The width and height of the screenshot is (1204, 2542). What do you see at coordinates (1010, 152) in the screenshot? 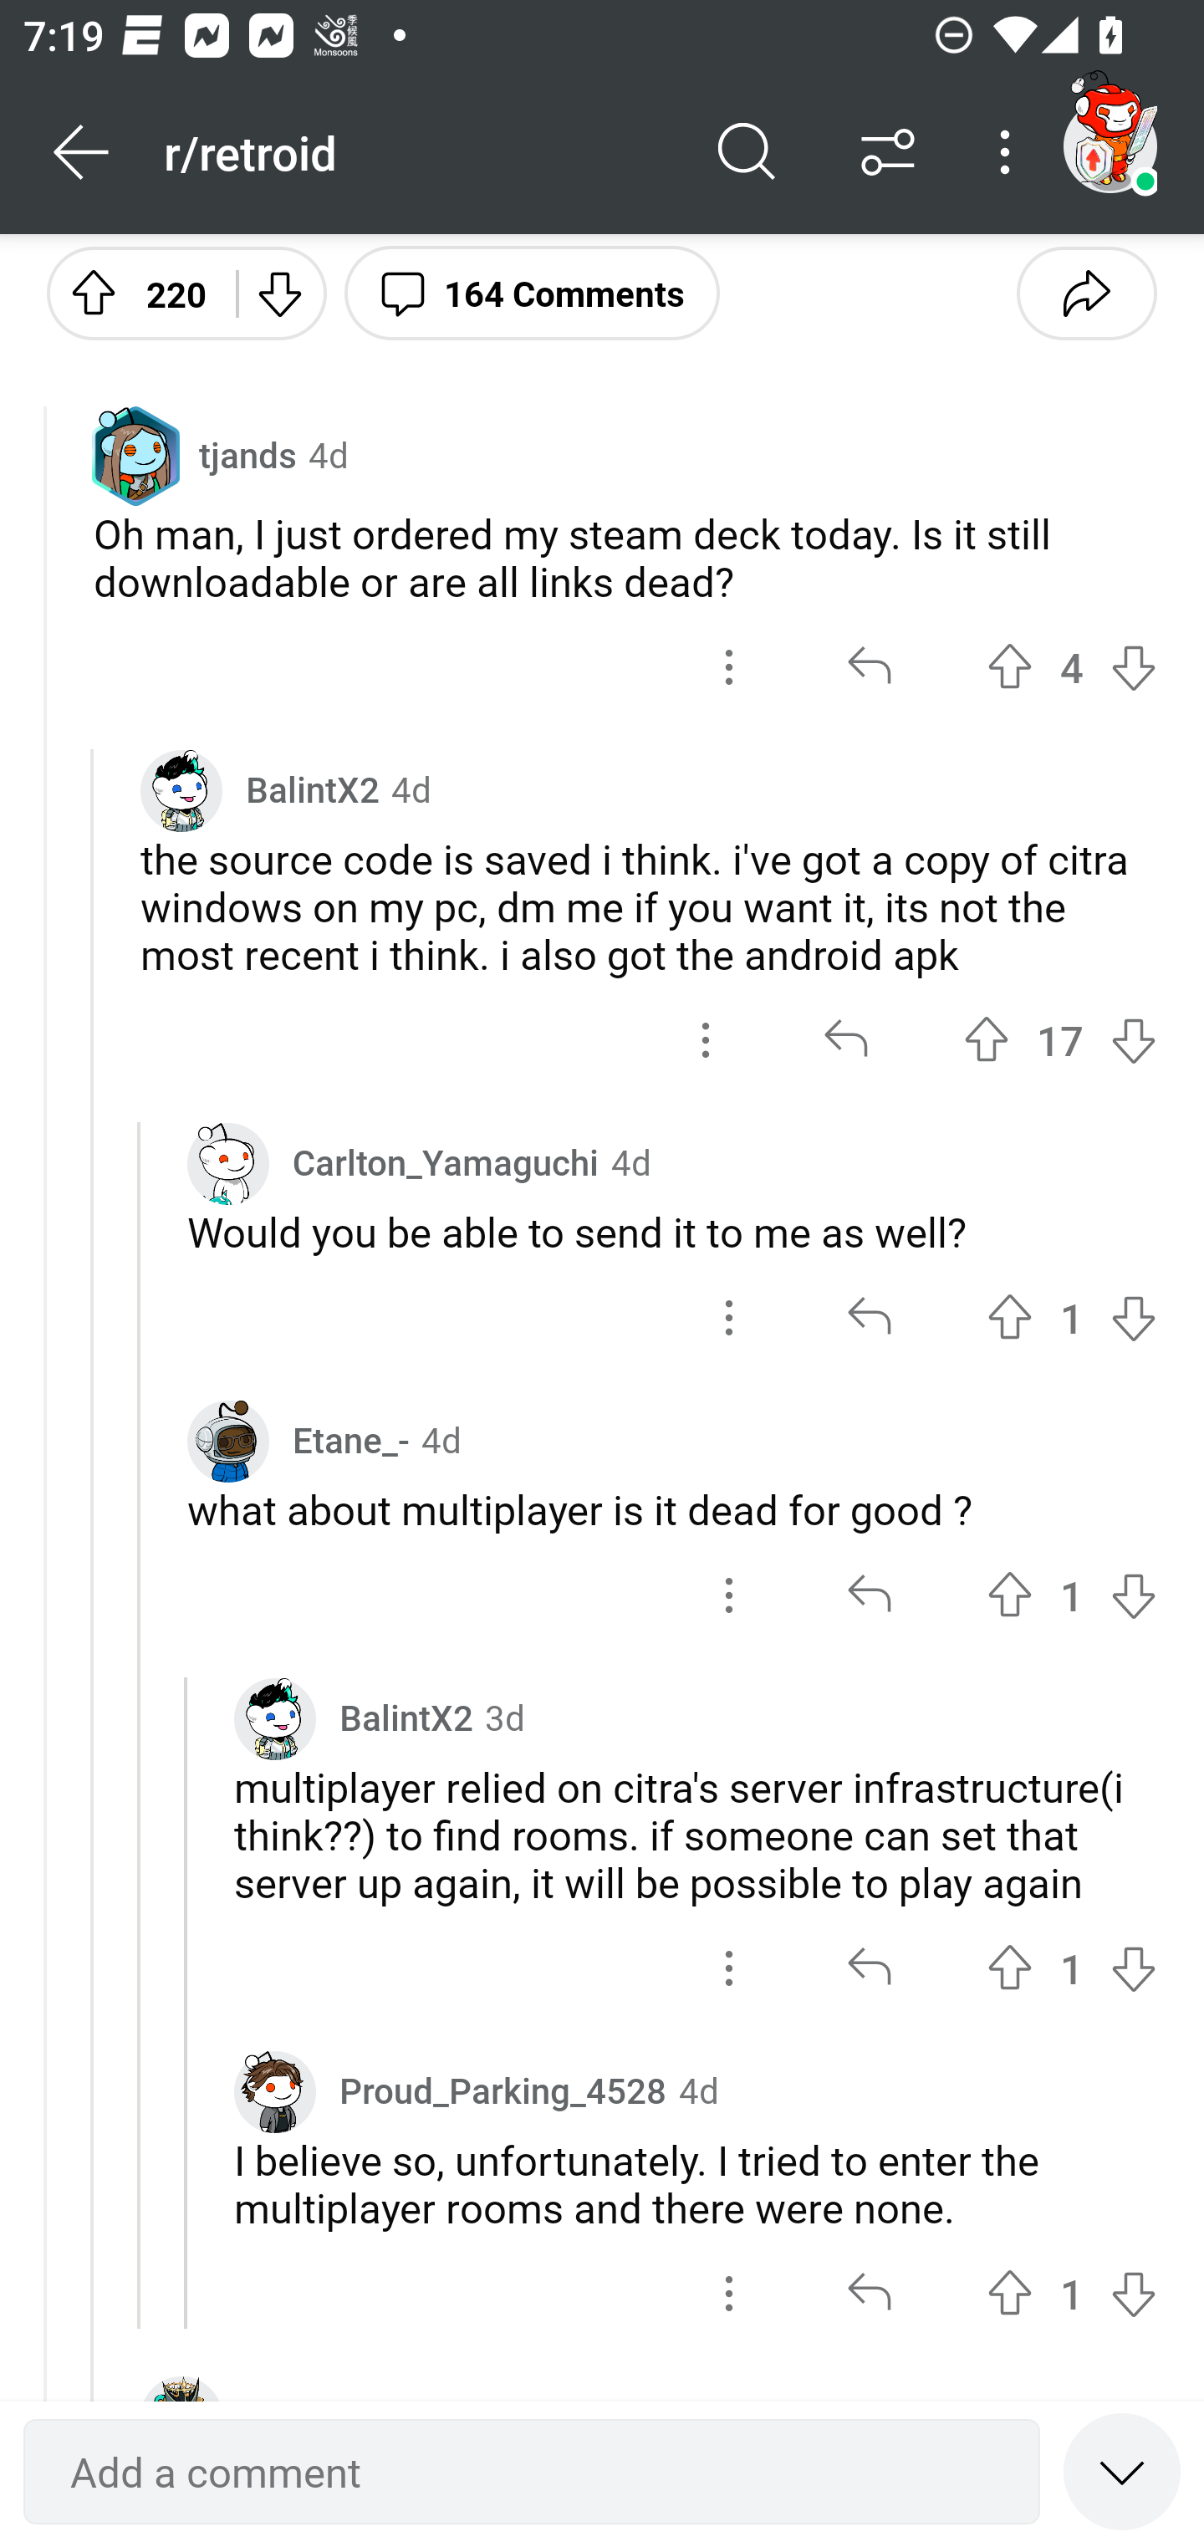
I see `More options` at bounding box center [1010, 152].